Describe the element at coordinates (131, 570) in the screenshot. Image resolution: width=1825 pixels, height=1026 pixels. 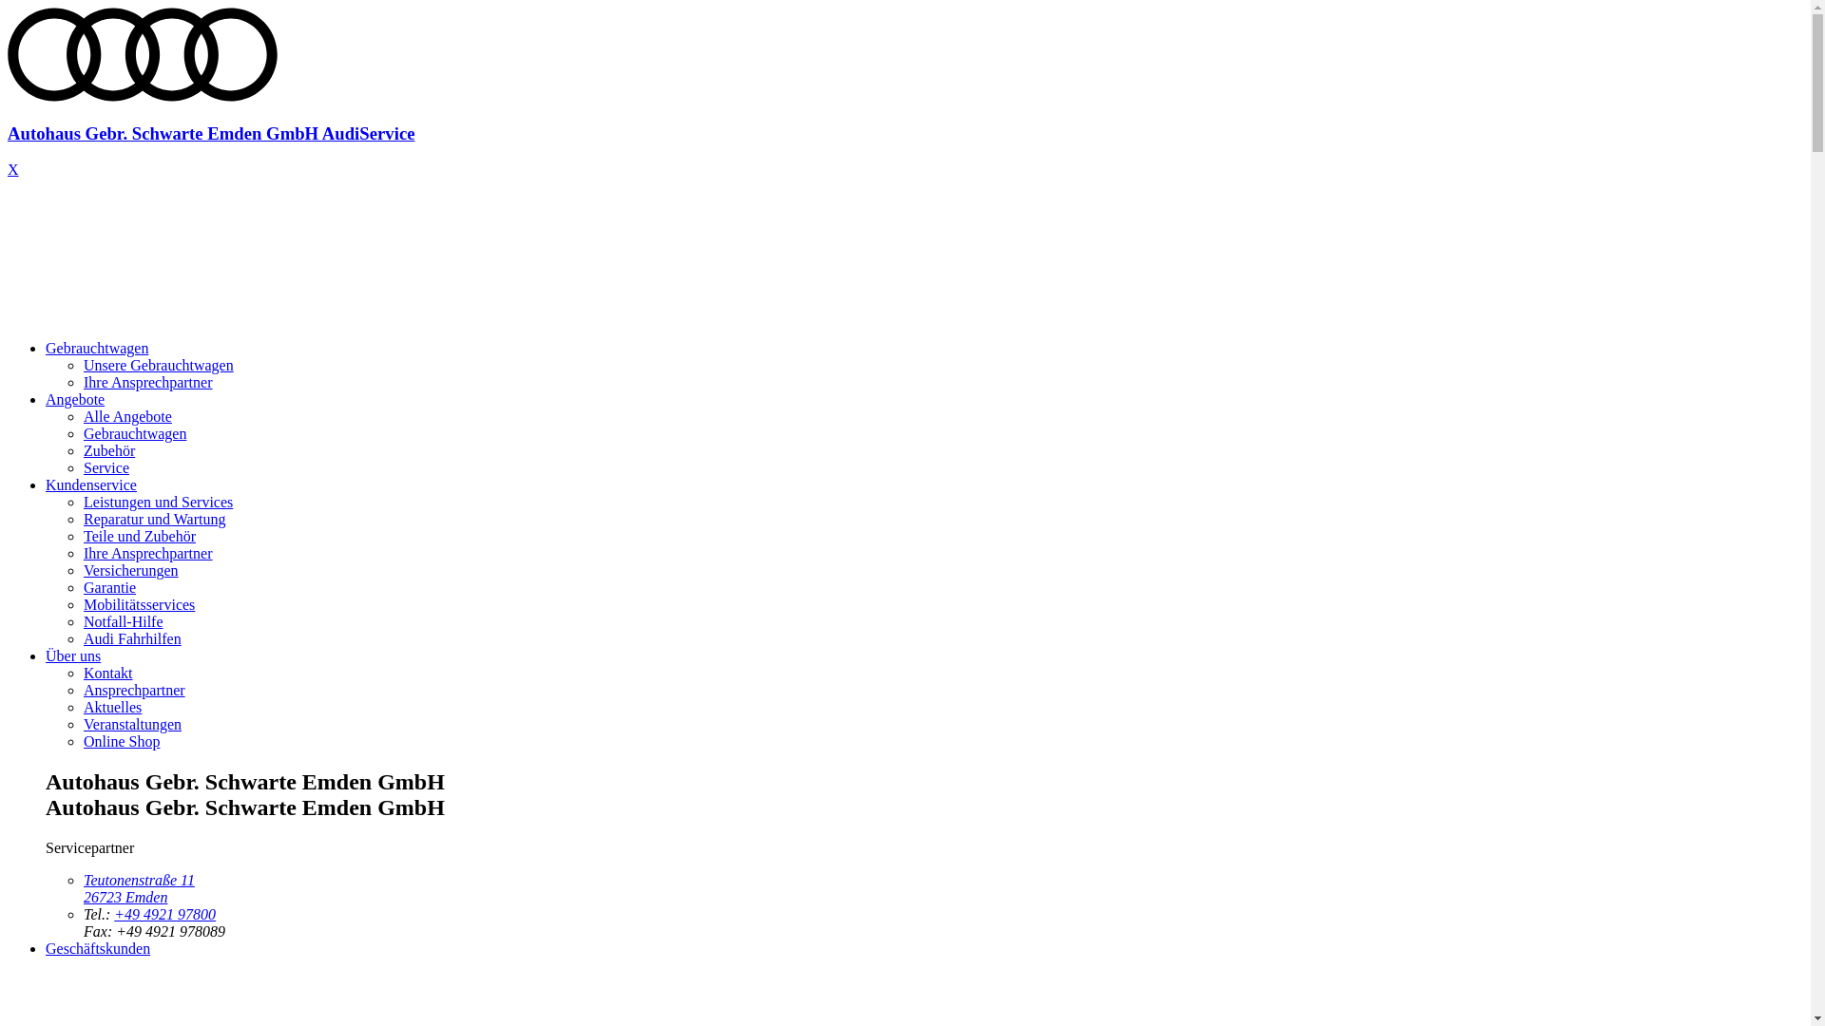
I see `Versicherungen` at that location.